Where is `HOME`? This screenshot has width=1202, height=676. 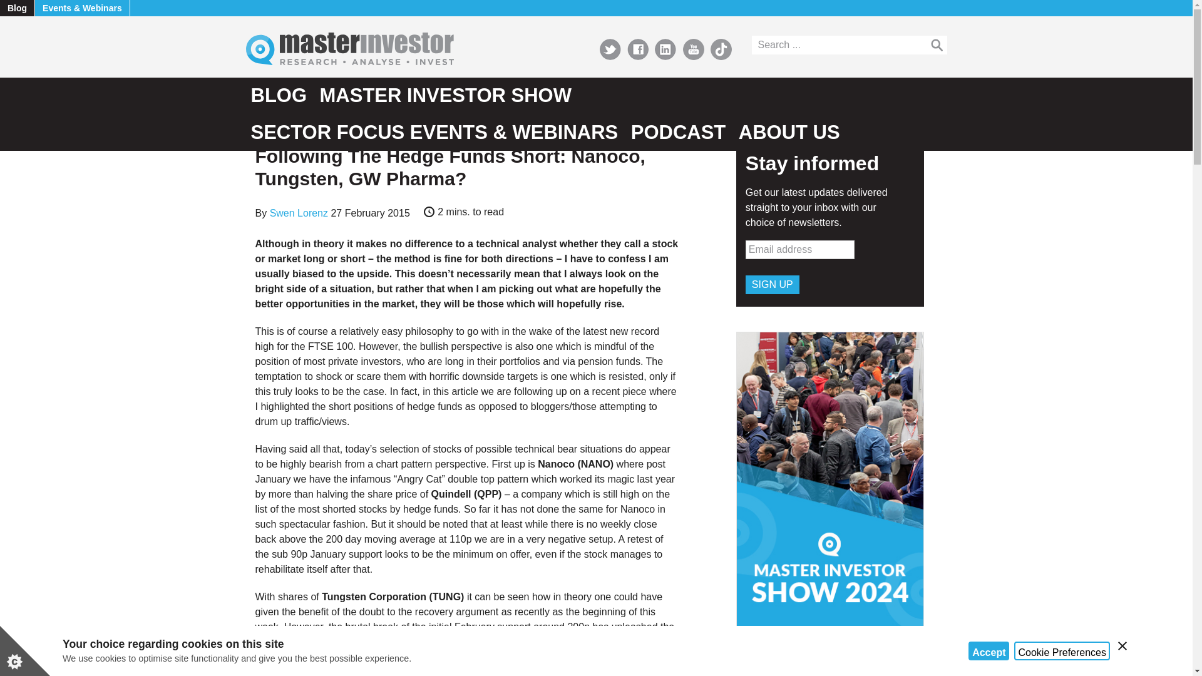
HOME is located at coordinates (266, 125).